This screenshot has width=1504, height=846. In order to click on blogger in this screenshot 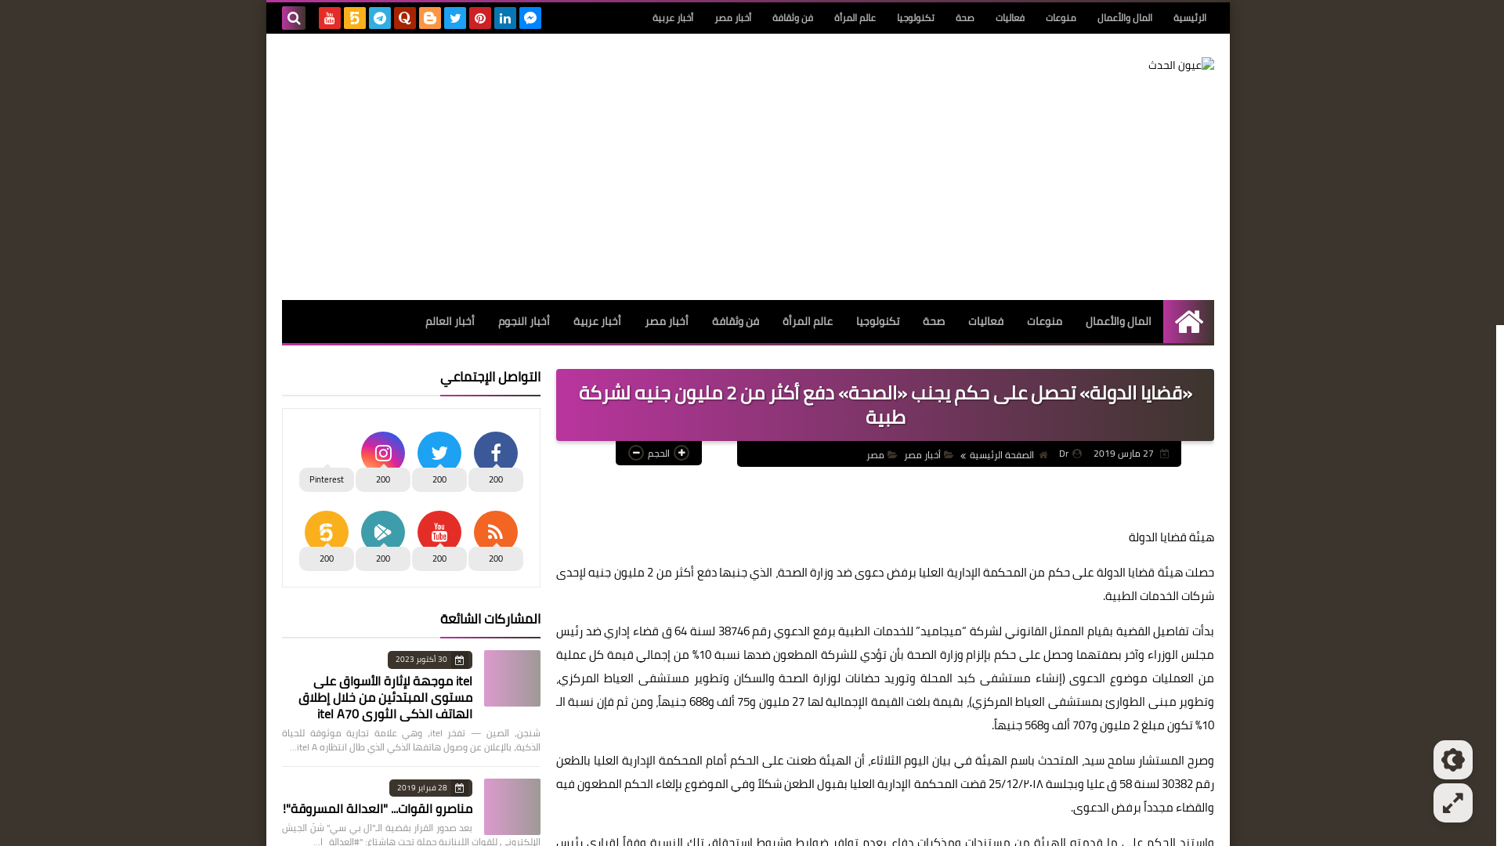, I will do `click(430, 18)`.